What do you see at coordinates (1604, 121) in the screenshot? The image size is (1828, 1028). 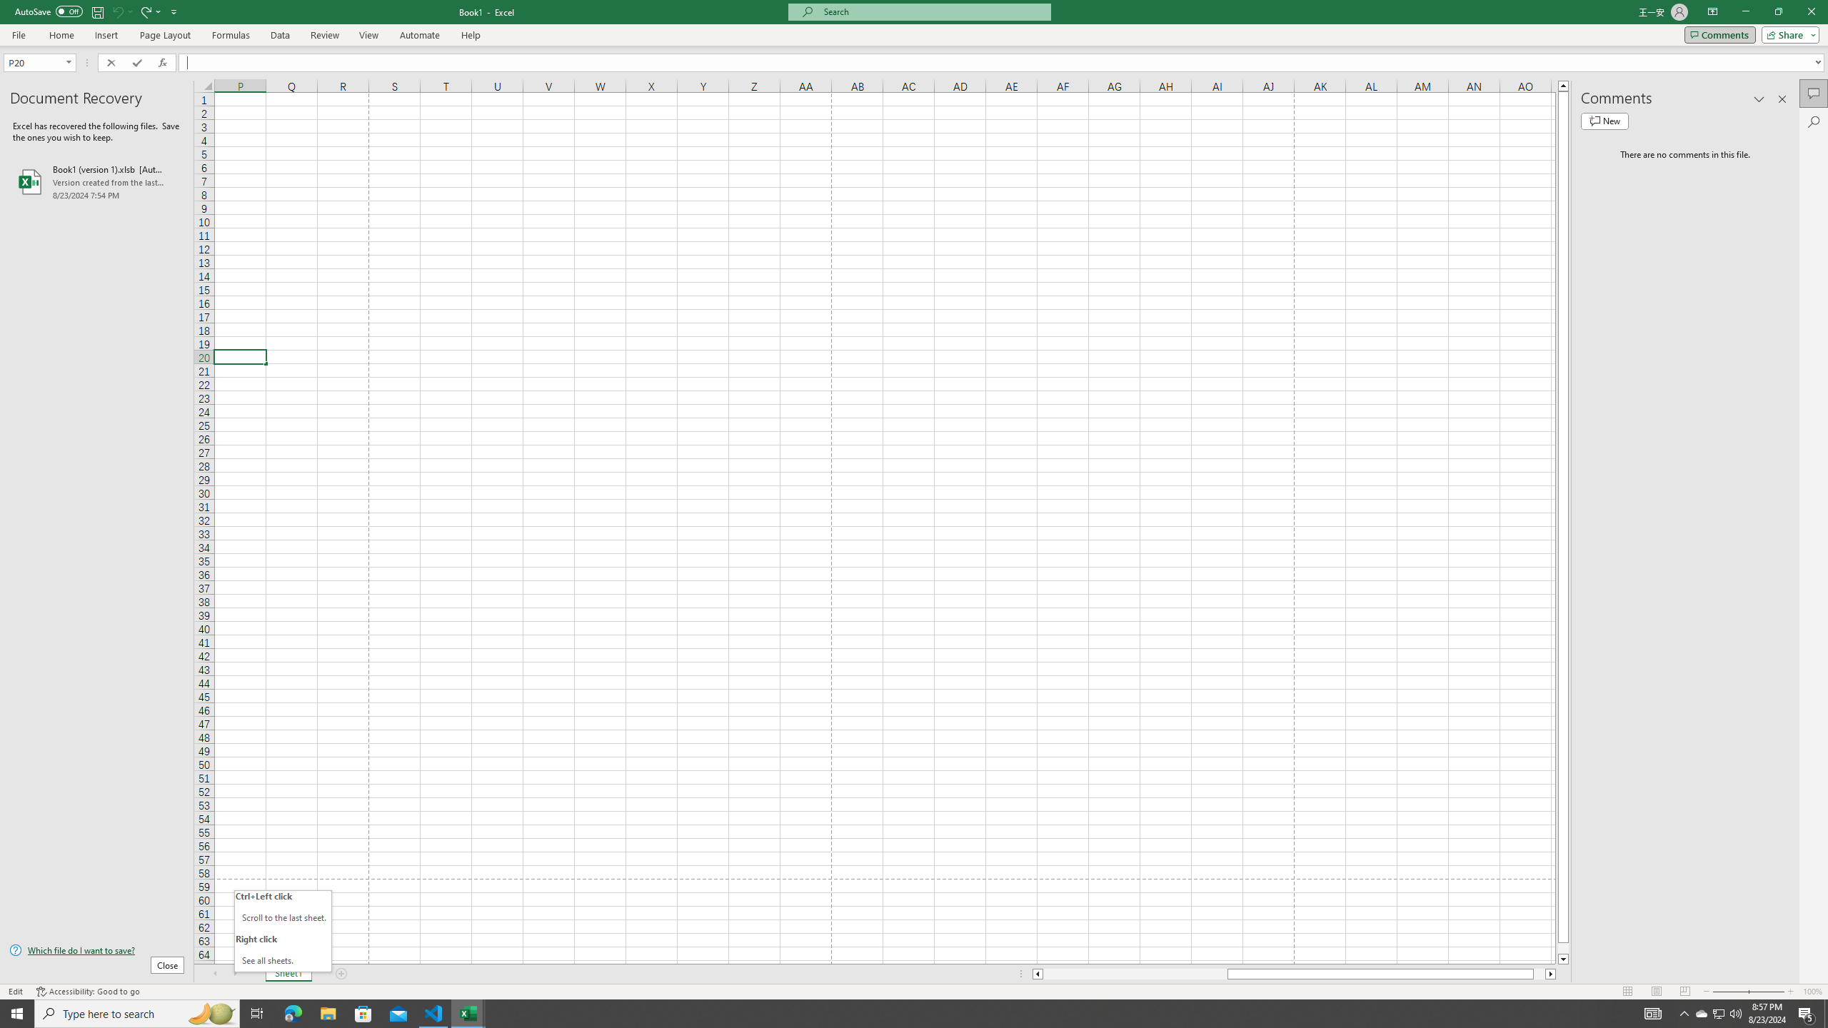 I see `New comment` at bounding box center [1604, 121].